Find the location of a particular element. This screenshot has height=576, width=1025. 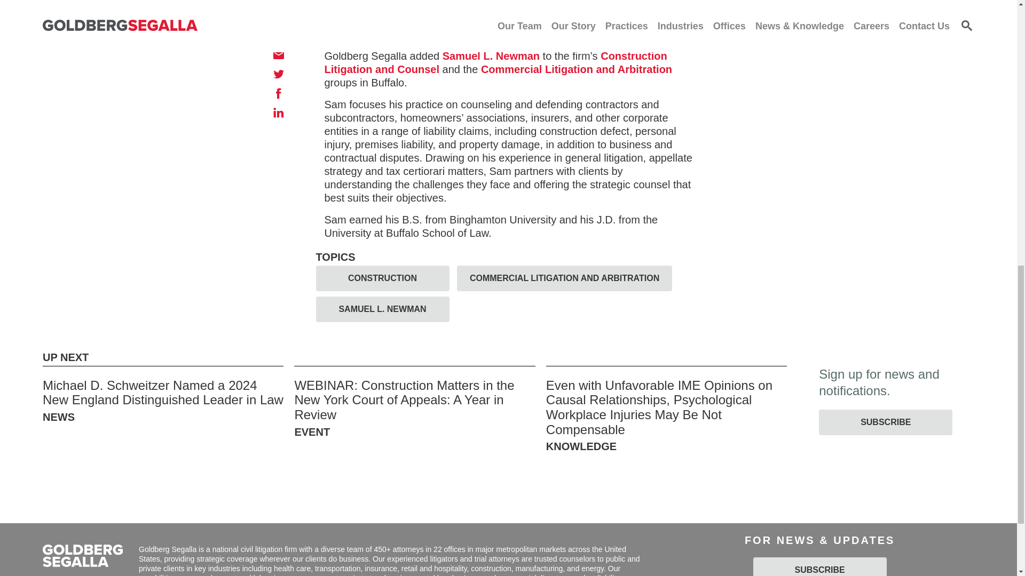

COMMERCIAL LITIGATION AND ARBITRATION is located at coordinates (565, 278).